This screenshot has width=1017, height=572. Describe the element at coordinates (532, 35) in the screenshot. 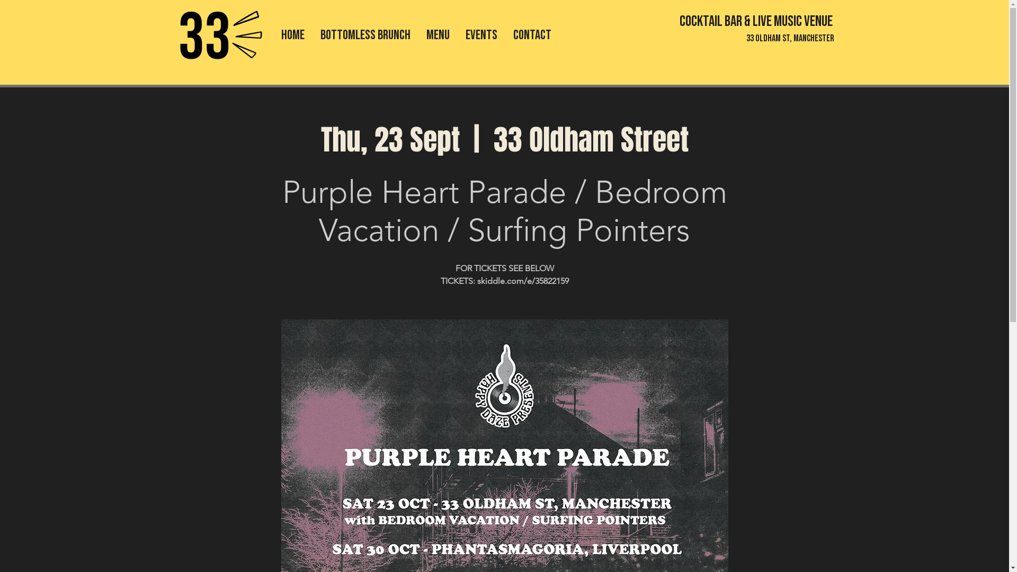

I see `CONTACT` at that location.